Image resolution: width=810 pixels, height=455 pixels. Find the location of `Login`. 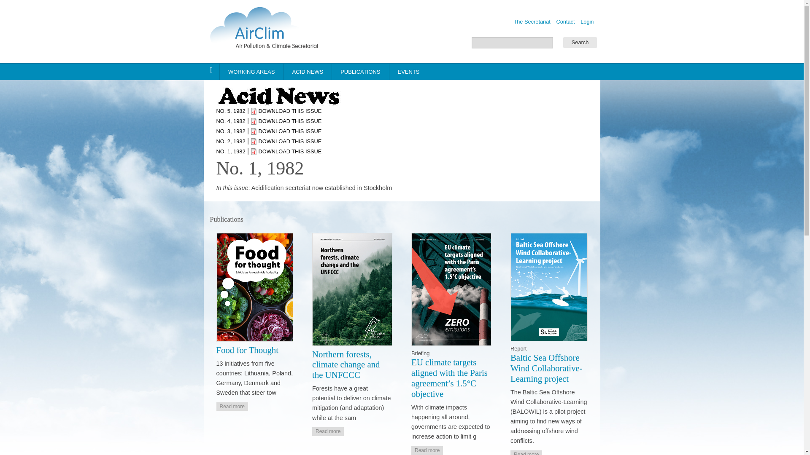

Login is located at coordinates (587, 22).